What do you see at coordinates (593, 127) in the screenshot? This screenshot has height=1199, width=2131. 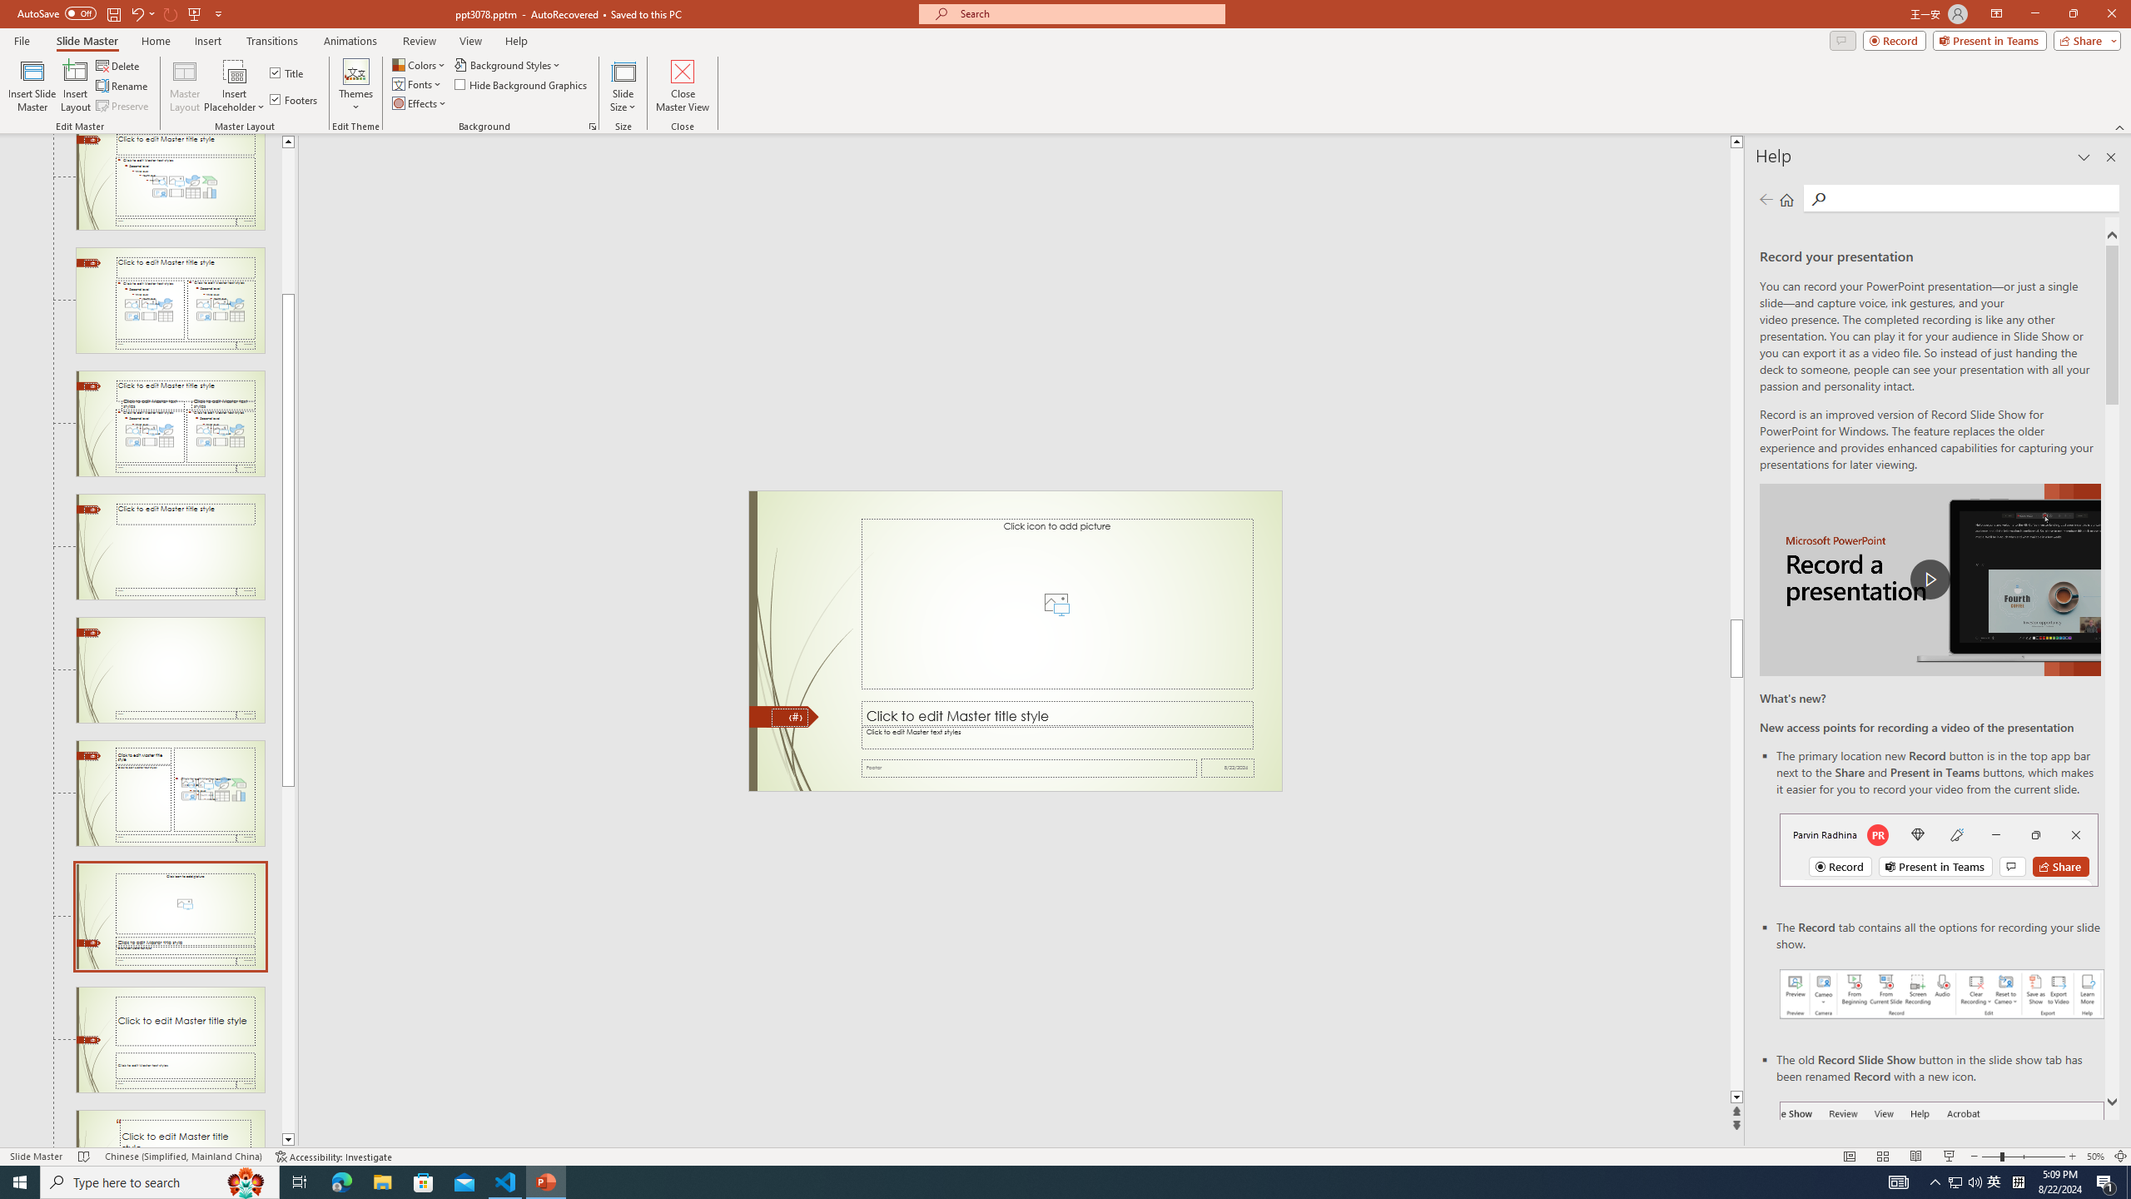 I see `Format Background...` at bounding box center [593, 127].